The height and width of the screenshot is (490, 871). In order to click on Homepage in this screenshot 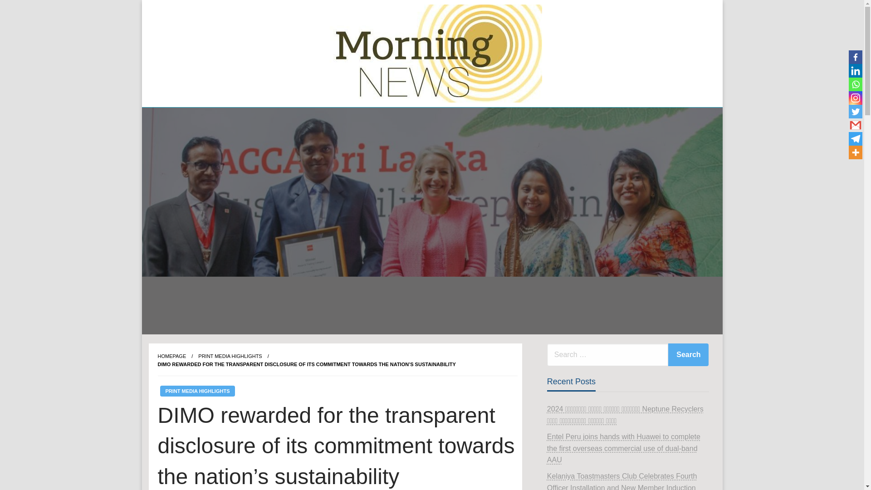, I will do `click(171, 356)`.